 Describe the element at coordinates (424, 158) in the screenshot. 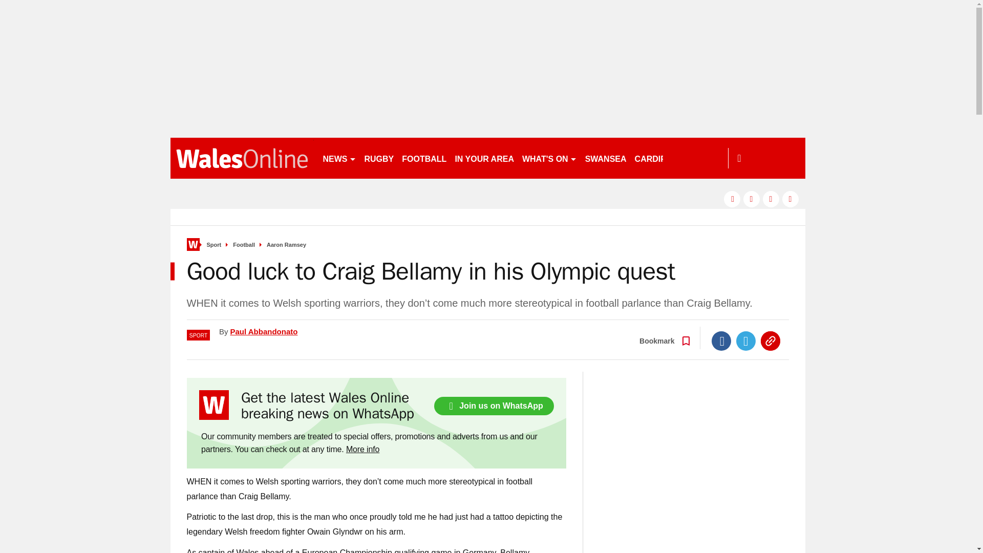

I see `FOOTBALL` at that location.